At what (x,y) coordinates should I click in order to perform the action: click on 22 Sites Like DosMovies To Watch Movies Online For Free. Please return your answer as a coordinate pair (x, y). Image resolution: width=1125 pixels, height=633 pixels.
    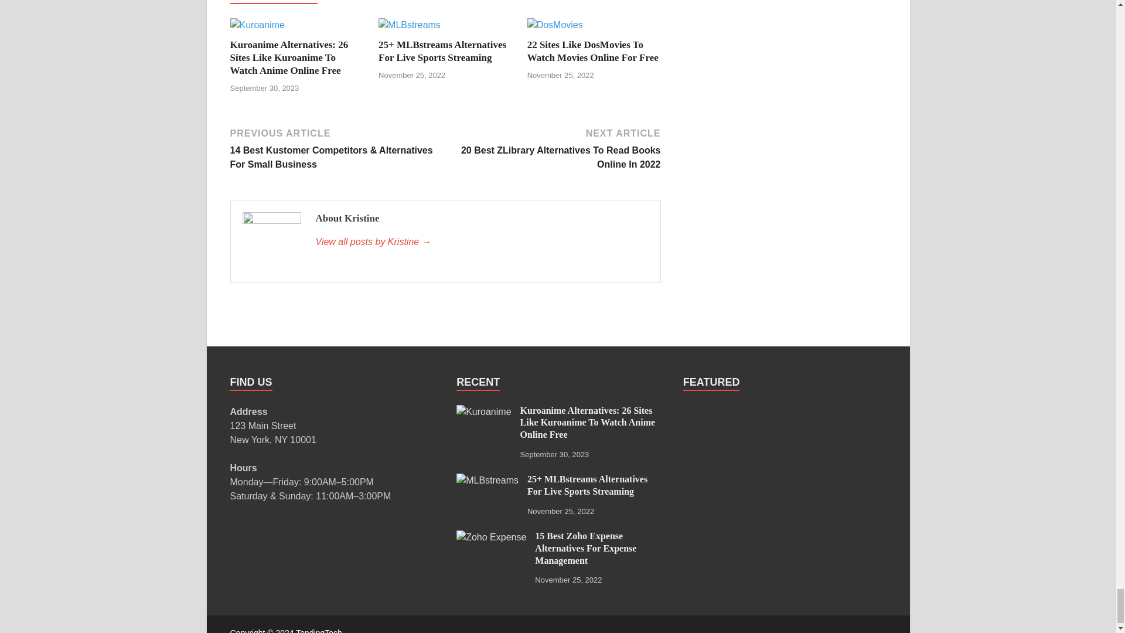
    Looking at the image, I should click on (555, 25).